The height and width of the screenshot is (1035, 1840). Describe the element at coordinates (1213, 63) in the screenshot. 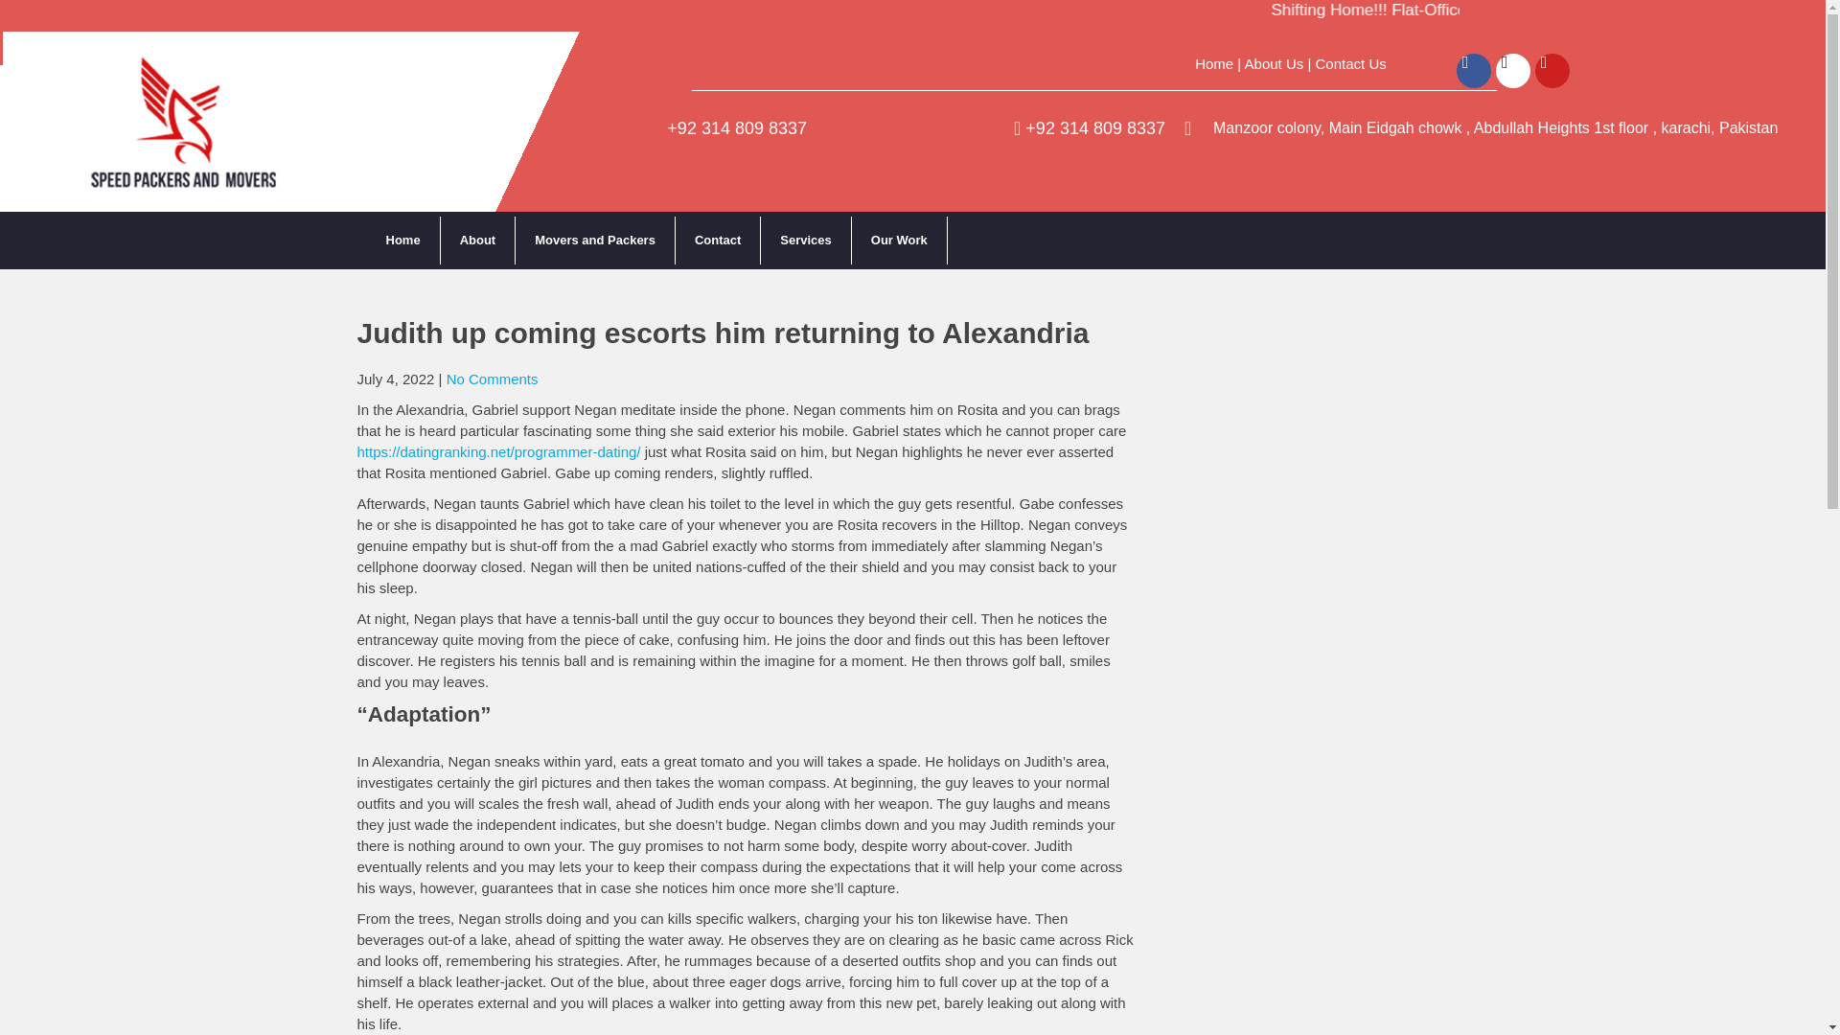

I see `Home` at that location.